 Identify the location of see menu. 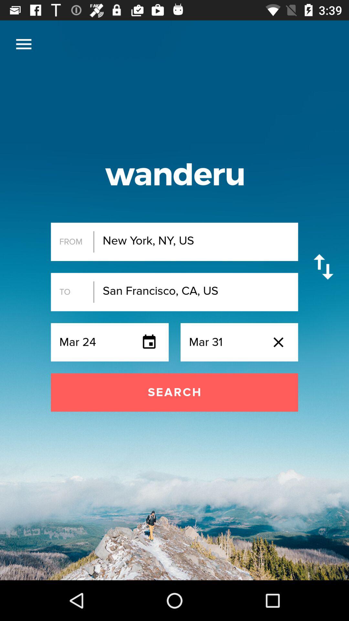
(24, 44).